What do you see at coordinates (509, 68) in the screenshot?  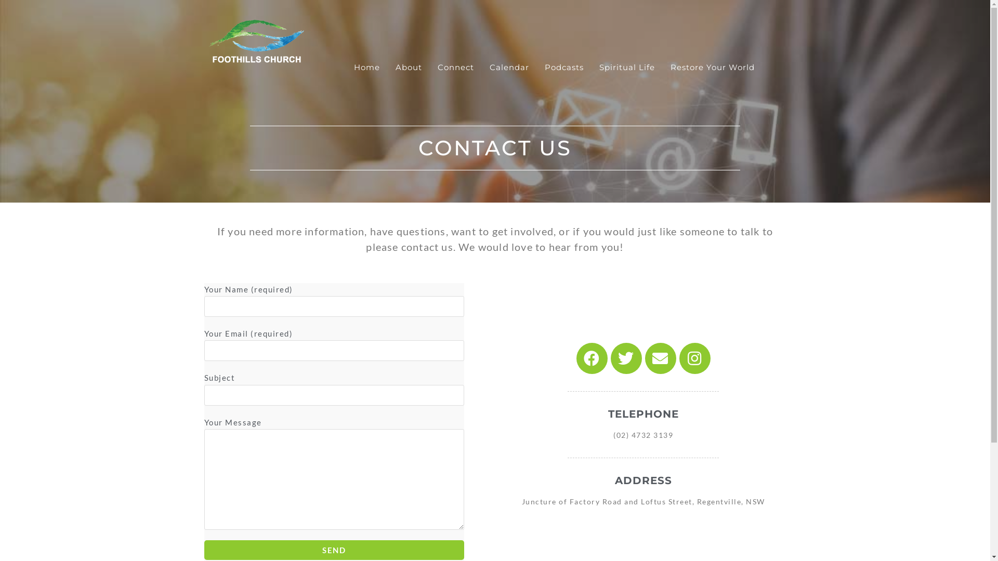 I see `Calendar` at bounding box center [509, 68].